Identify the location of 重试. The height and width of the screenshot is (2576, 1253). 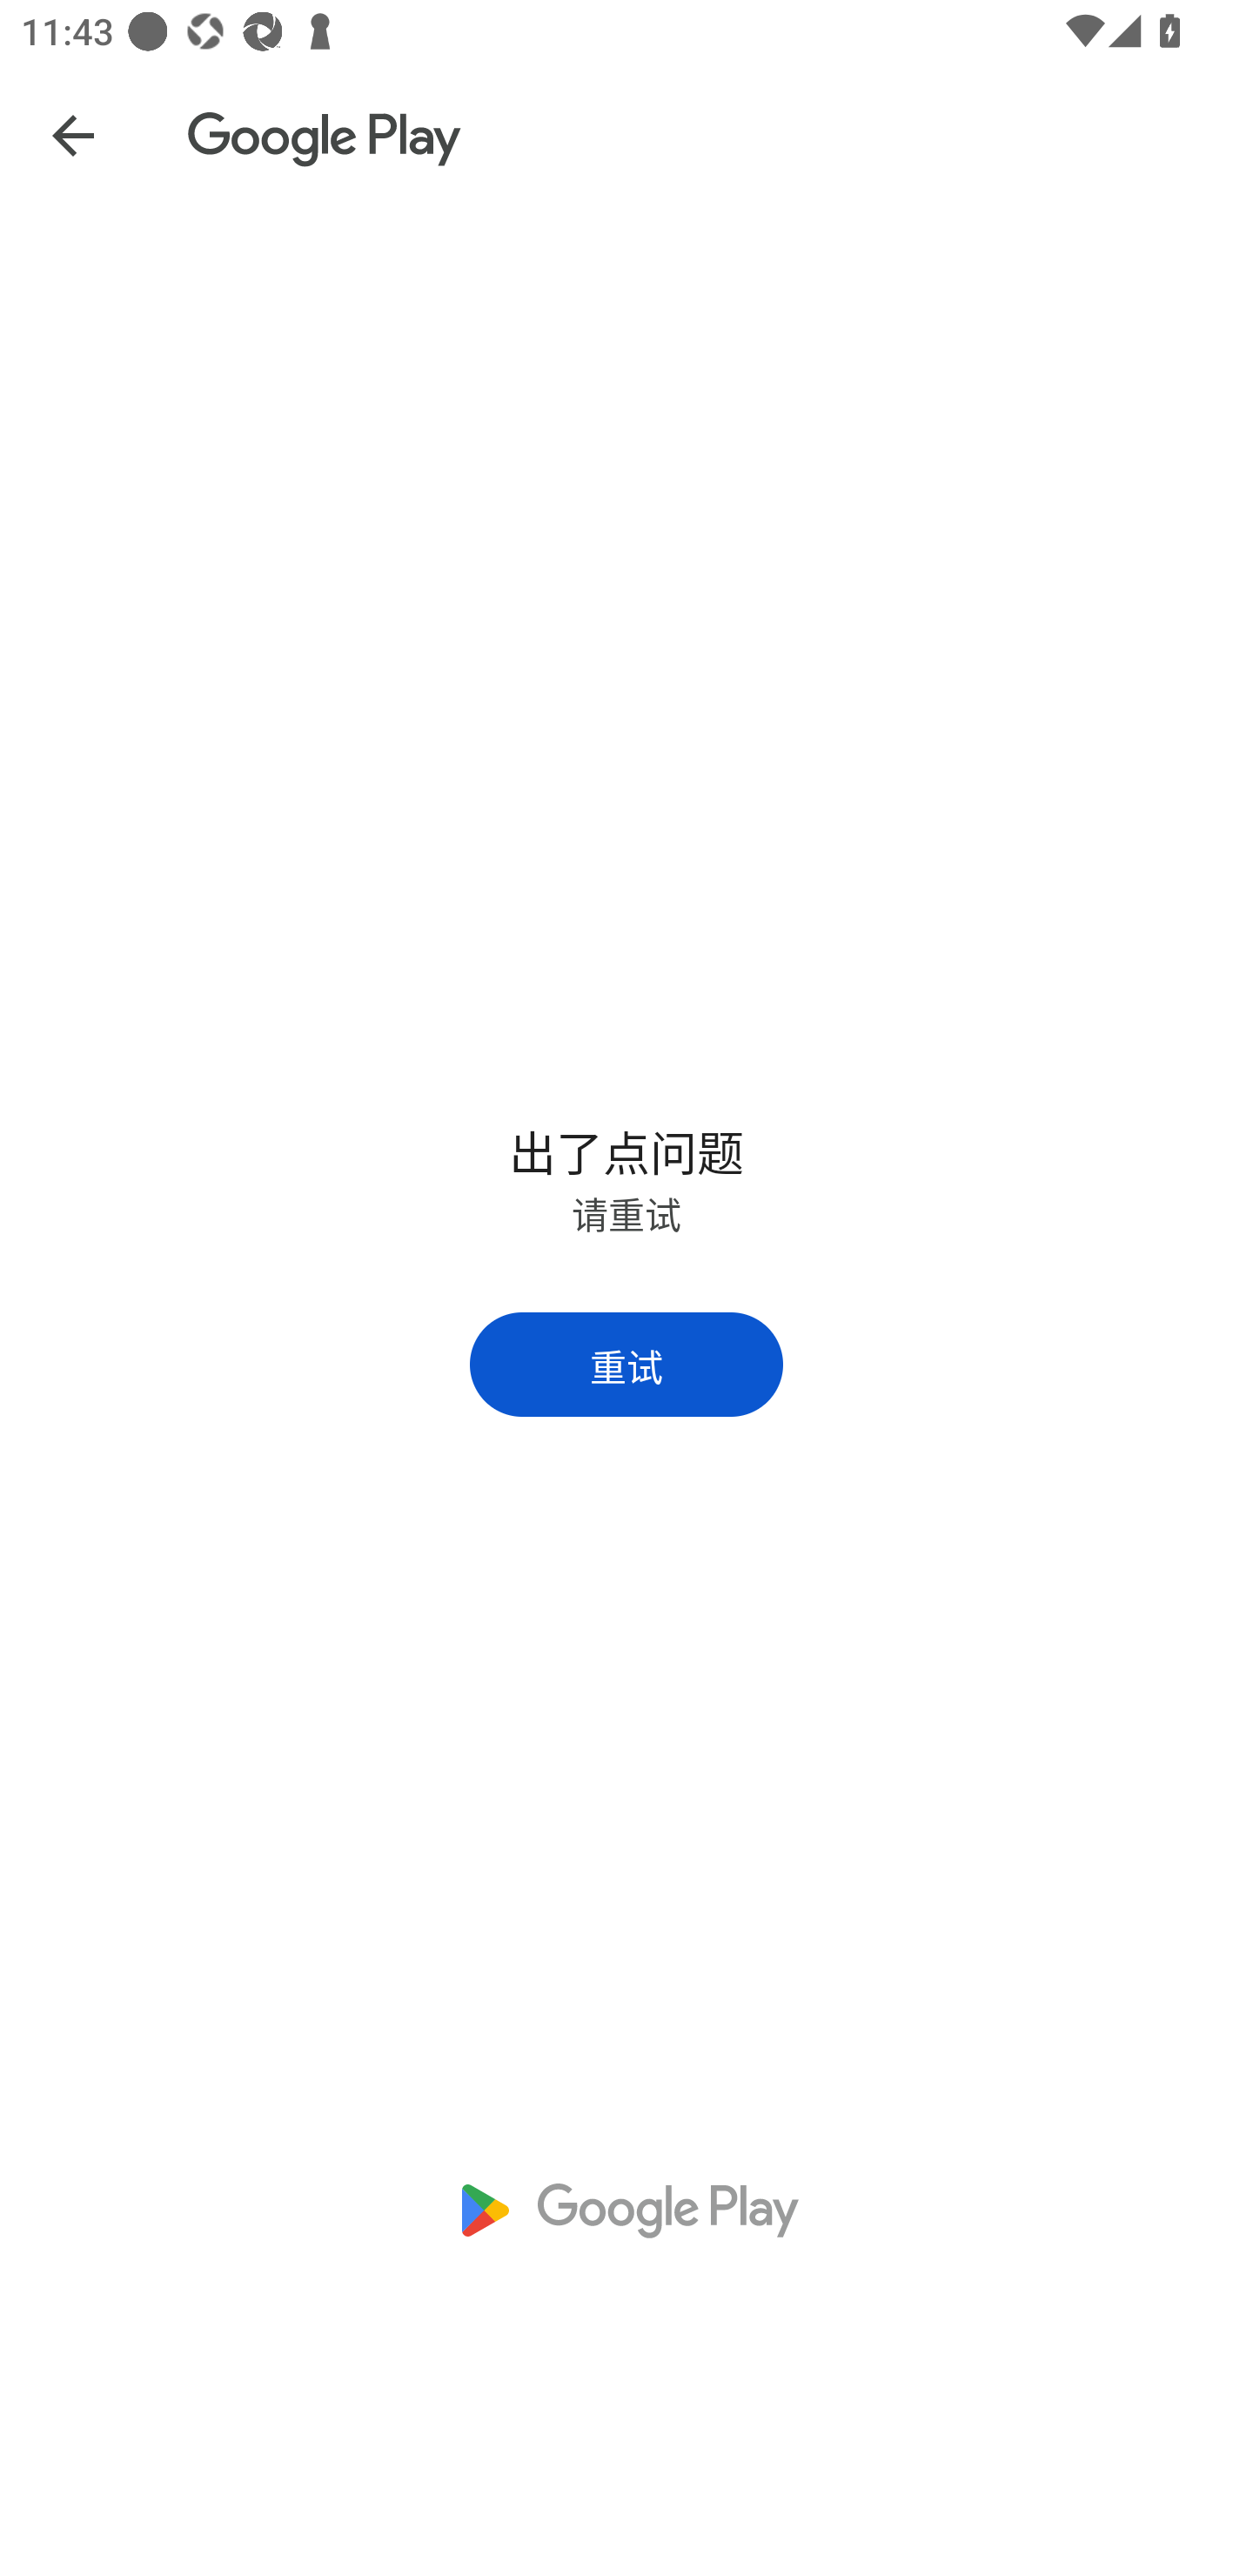
(626, 1363).